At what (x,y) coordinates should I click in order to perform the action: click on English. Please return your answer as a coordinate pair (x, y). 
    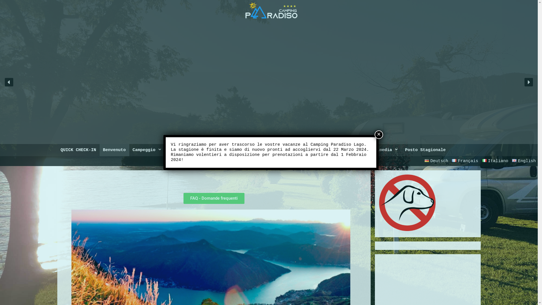
    Looking at the image, I should click on (524, 161).